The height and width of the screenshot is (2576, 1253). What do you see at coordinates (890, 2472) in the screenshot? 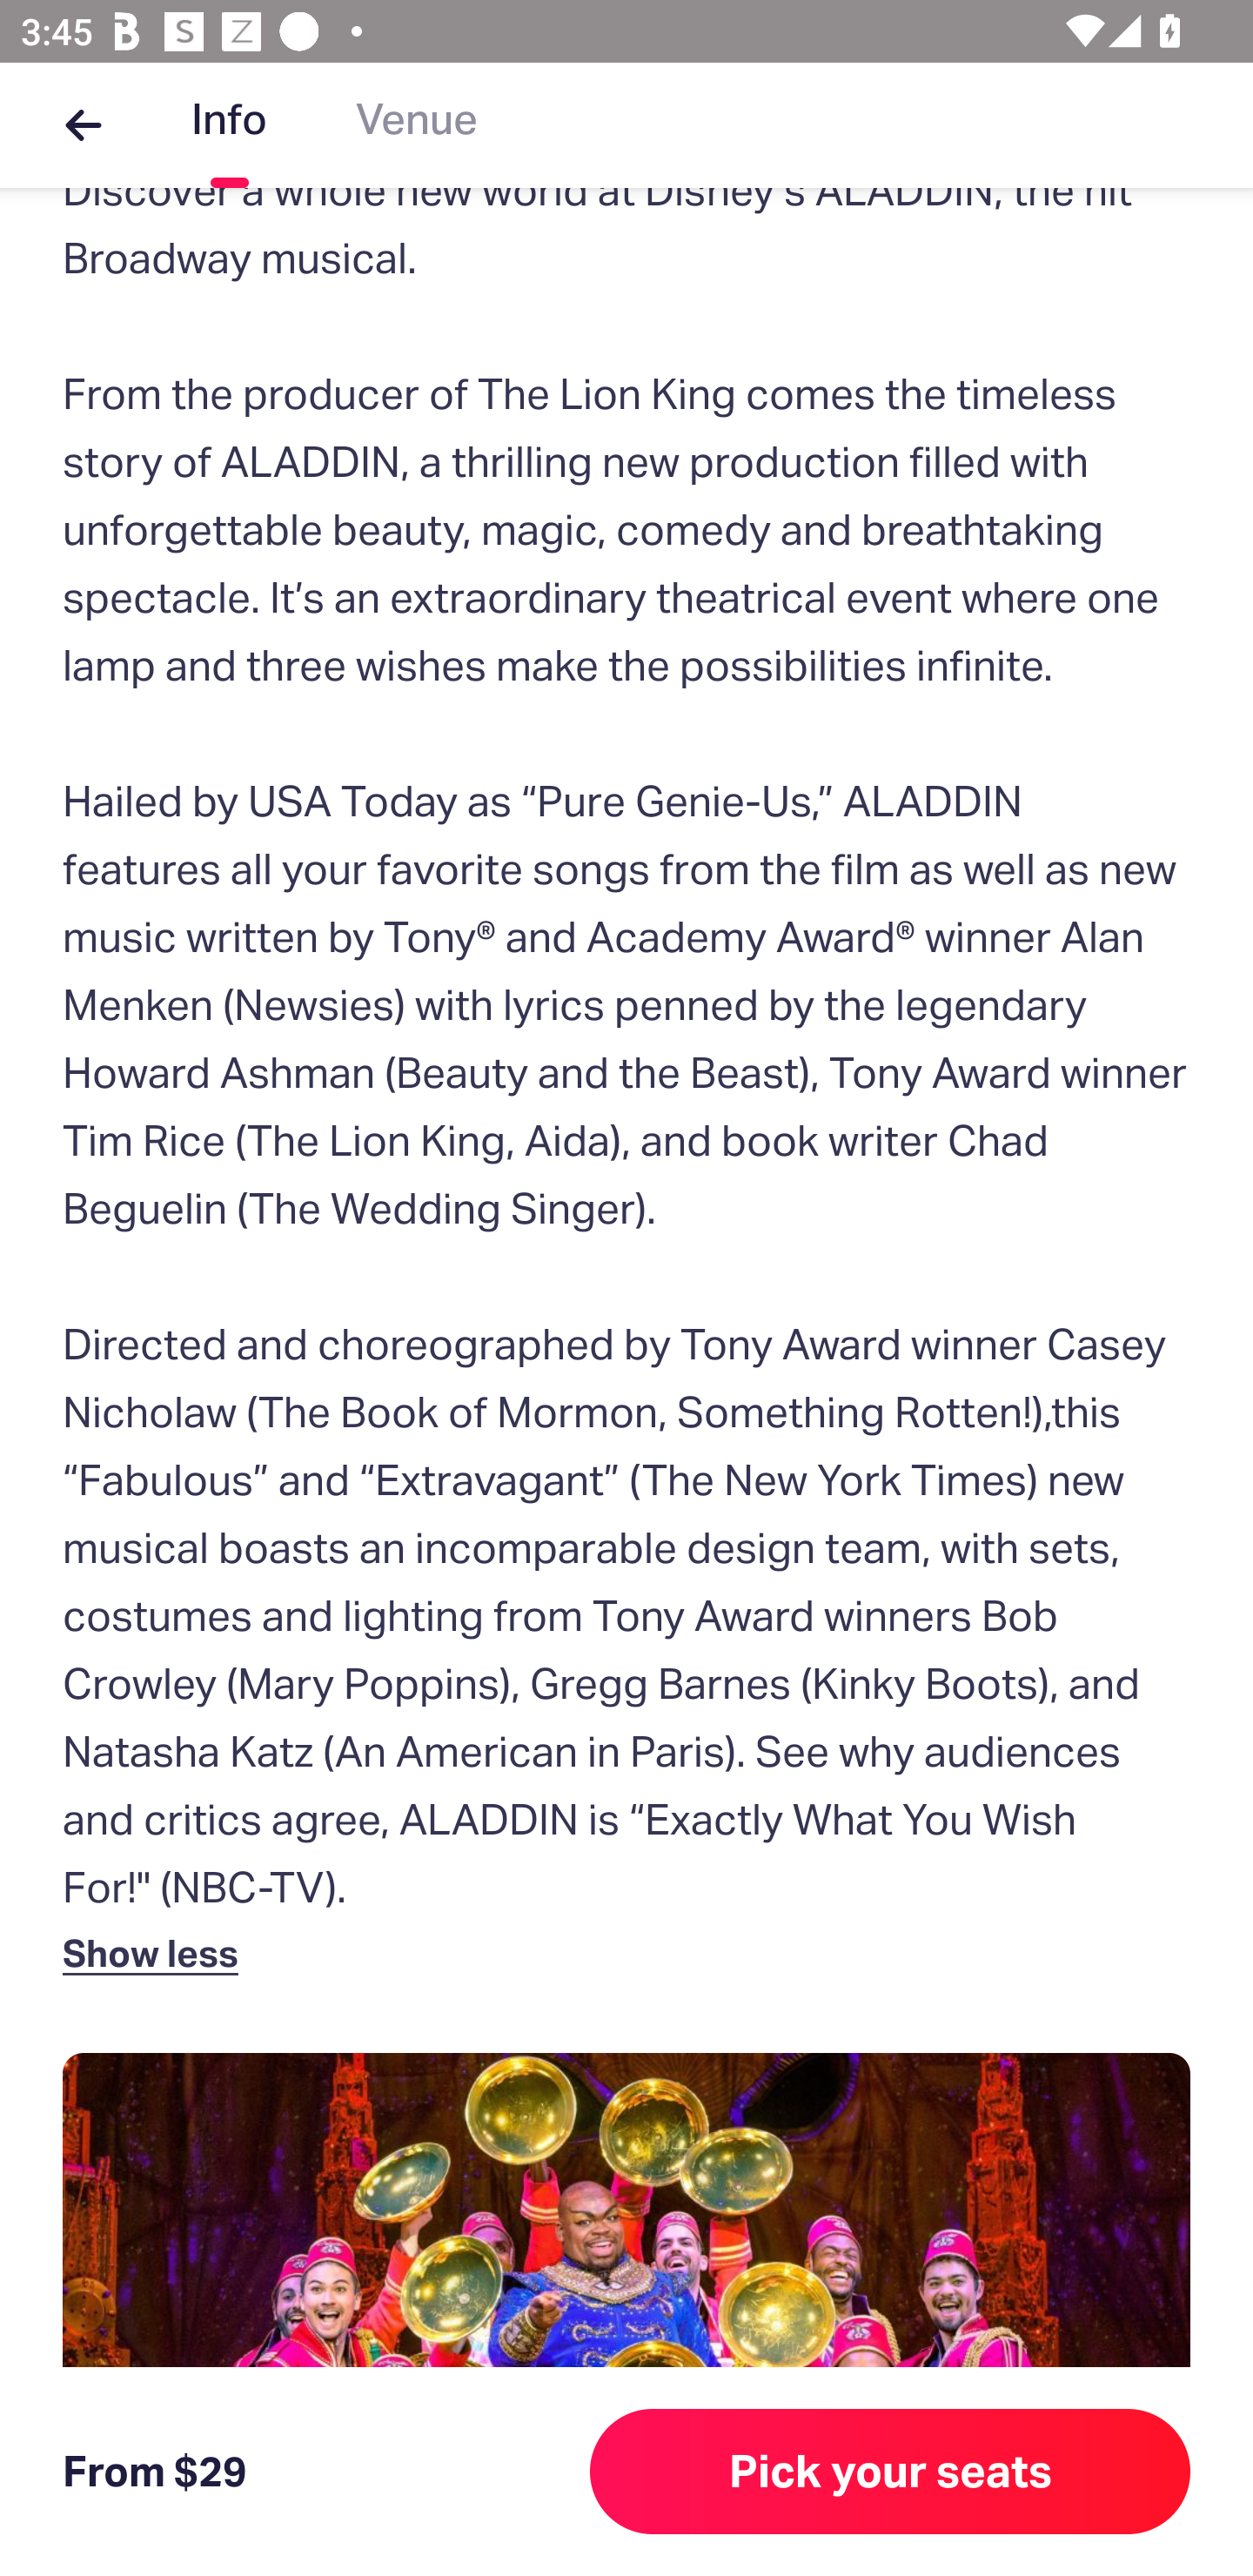
I see `Pick your seats` at bounding box center [890, 2472].